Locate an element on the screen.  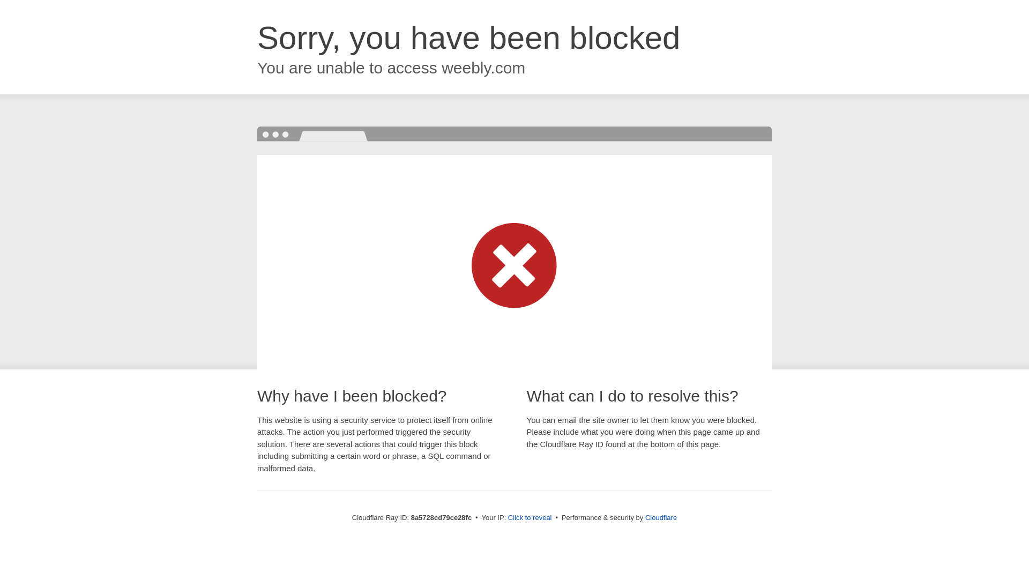
Cloudflare is located at coordinates (661, 517).